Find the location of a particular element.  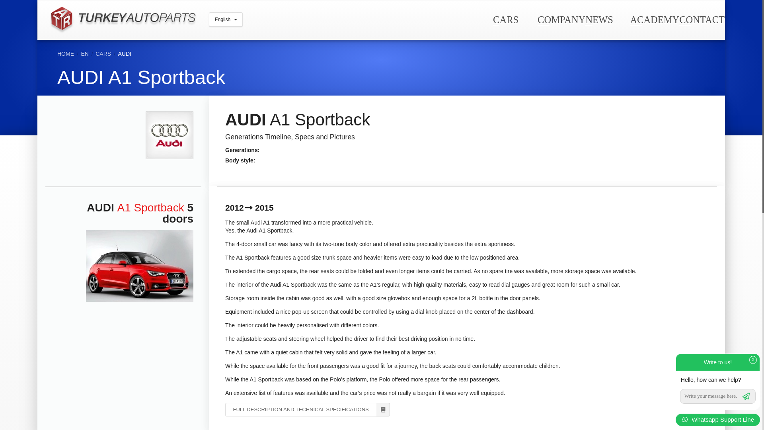

AUDI is located at coordinates (125, 53).